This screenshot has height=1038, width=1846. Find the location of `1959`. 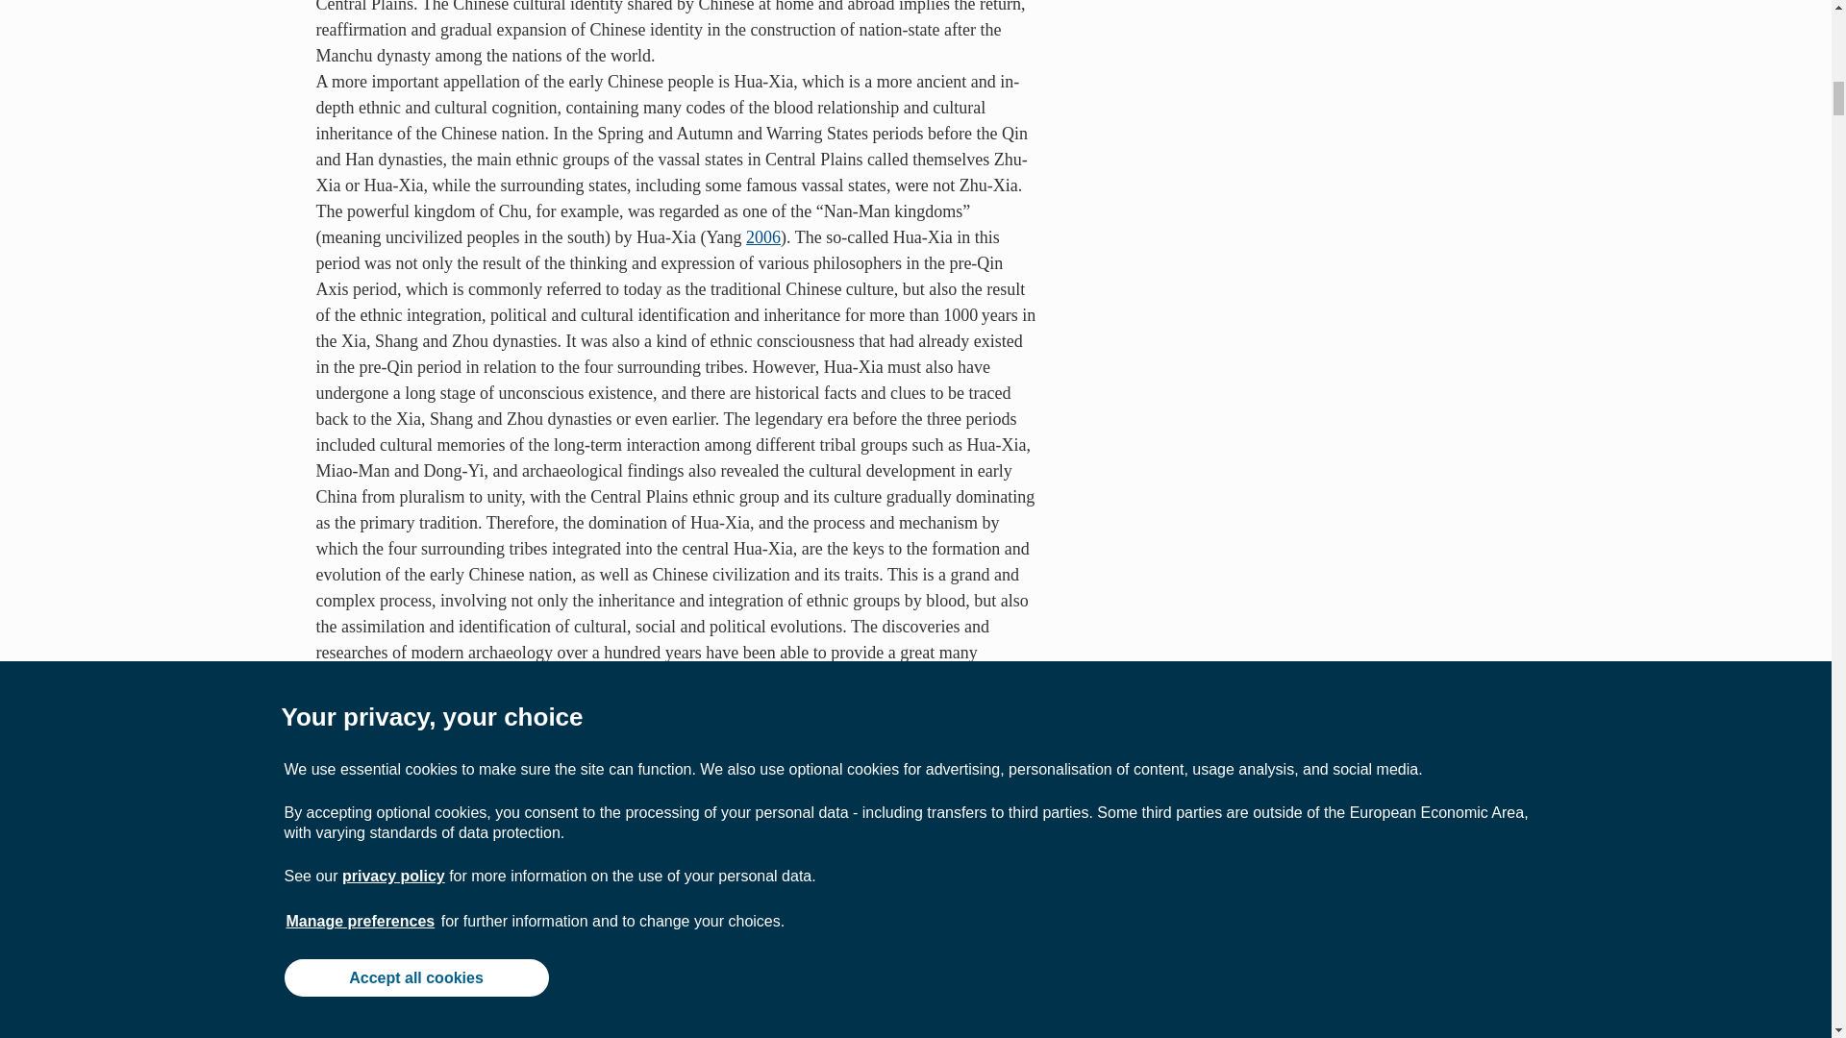

1959 is located at coordinates (333, 842).